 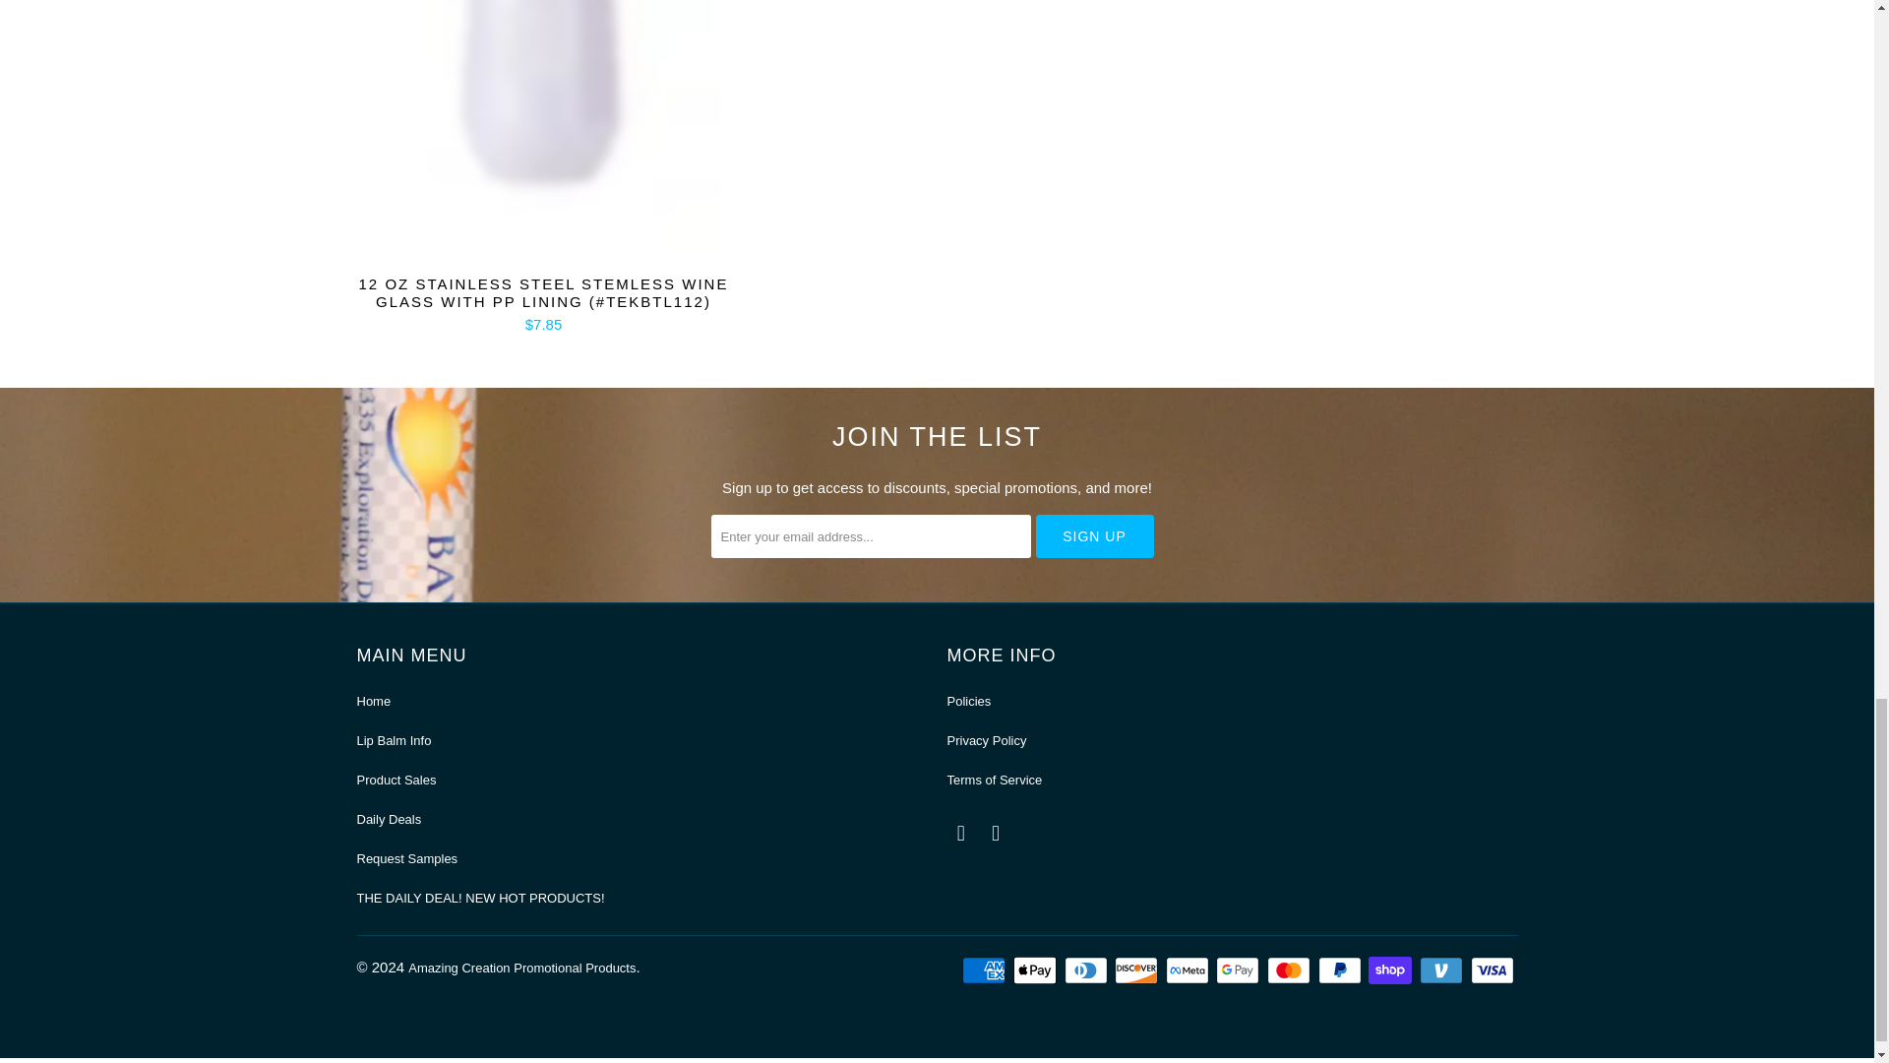 What do you see at coordinates (960, 833) in the screenshot?
I see `Amazing Creation Promotional Products on Facebook` at bounding box center [960, 833].